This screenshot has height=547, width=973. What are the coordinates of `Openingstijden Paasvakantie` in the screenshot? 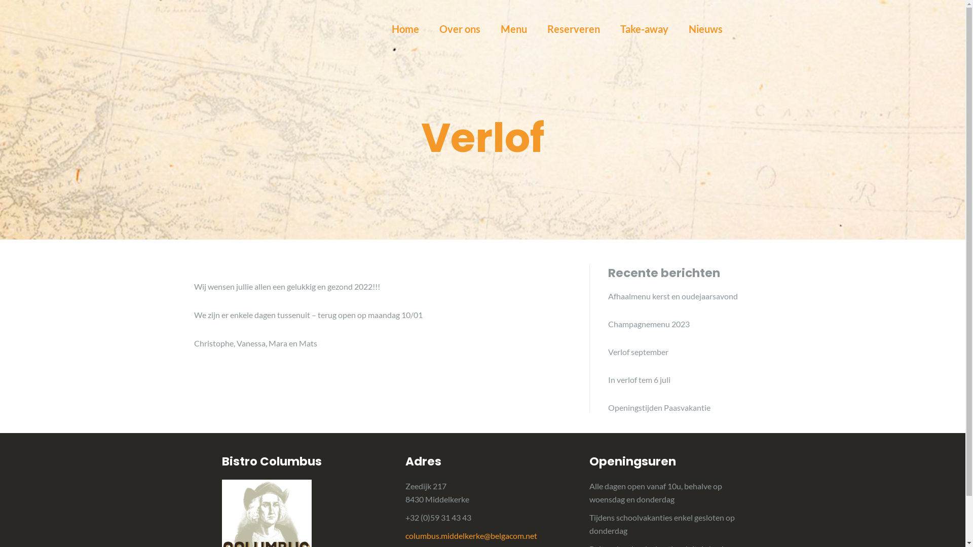 It's located at (681, 408).